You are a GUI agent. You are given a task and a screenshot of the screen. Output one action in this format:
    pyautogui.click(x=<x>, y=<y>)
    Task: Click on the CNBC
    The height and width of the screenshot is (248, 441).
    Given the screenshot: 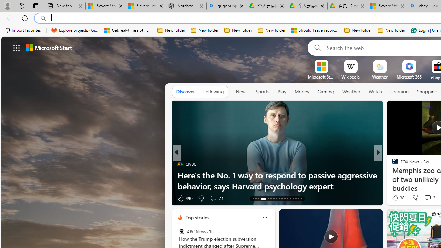 What is the action you would take?
    pyautogui.click(x=180, y=164)
    